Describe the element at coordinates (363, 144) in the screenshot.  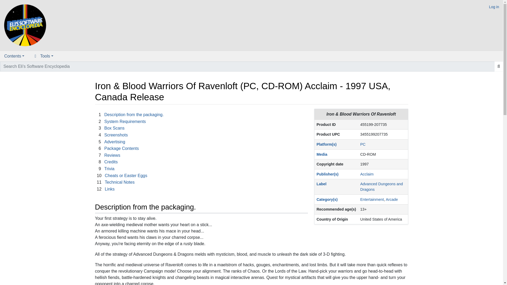
I see `Category:PC Software` at that location.